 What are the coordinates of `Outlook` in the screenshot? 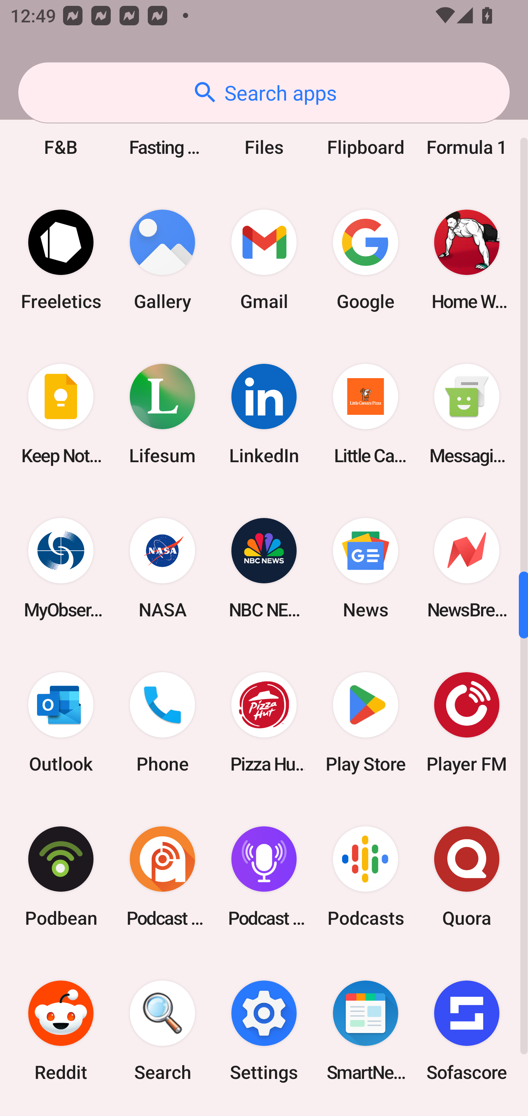 It's located at (61, 722).